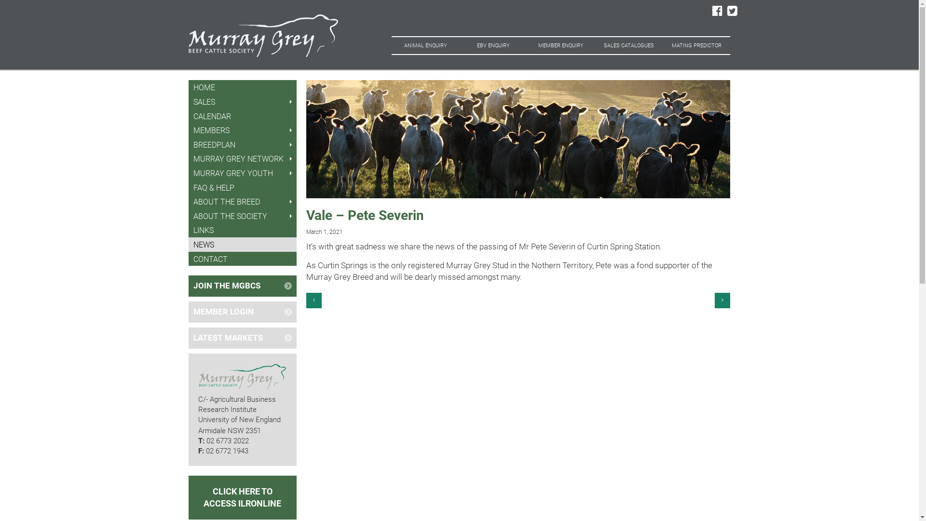 The height and width of the screenshot is (521, 926). I want to click on LINKS, so click(243, 230).